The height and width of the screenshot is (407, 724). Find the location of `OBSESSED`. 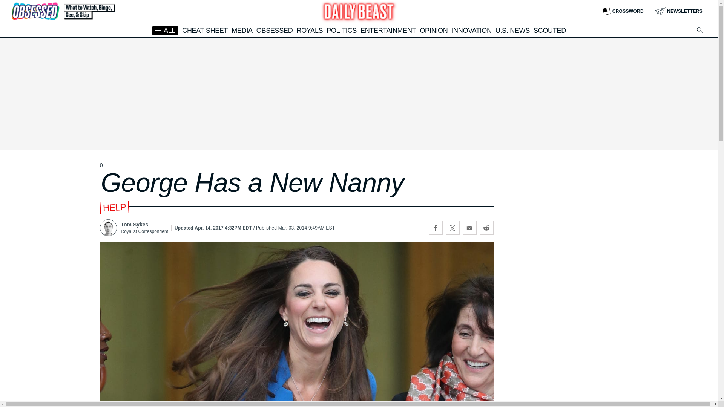

OBSESSED is located at coordinates (275, 30).